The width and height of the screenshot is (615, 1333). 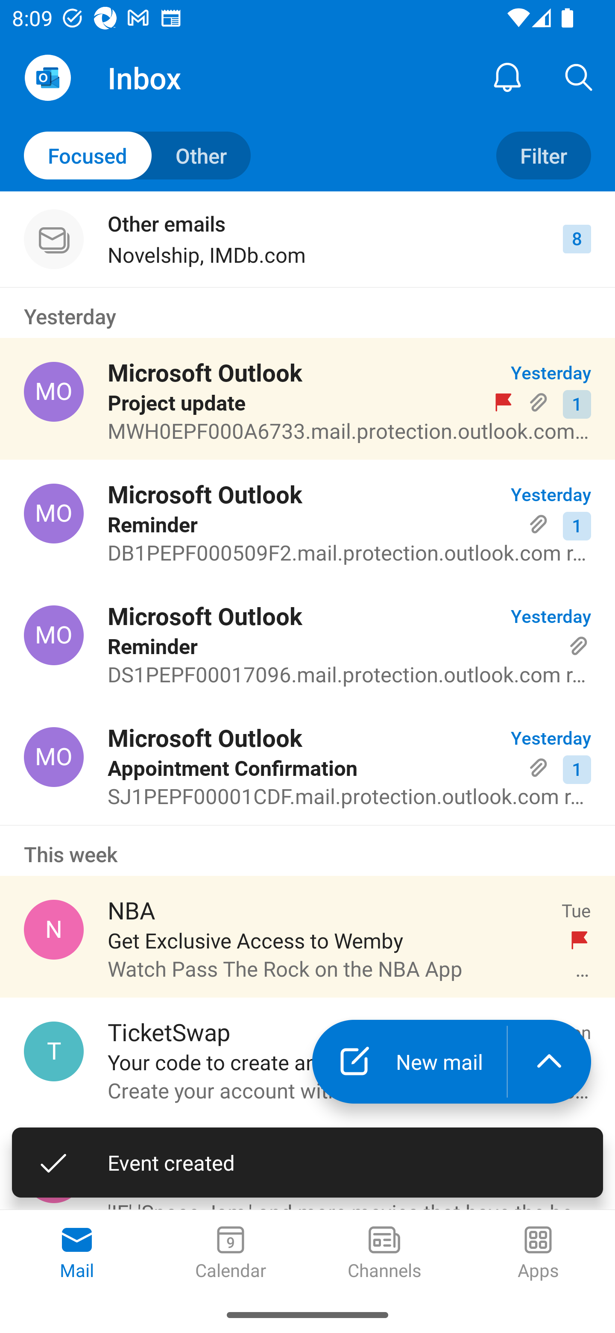 What do you see at coordinates (543, 156) in the screenshot?
I see `Filter` at bounding box center [543, 156].